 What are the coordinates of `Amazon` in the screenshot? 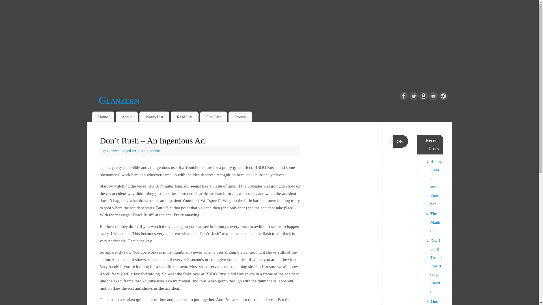 It's located at (423, 97).